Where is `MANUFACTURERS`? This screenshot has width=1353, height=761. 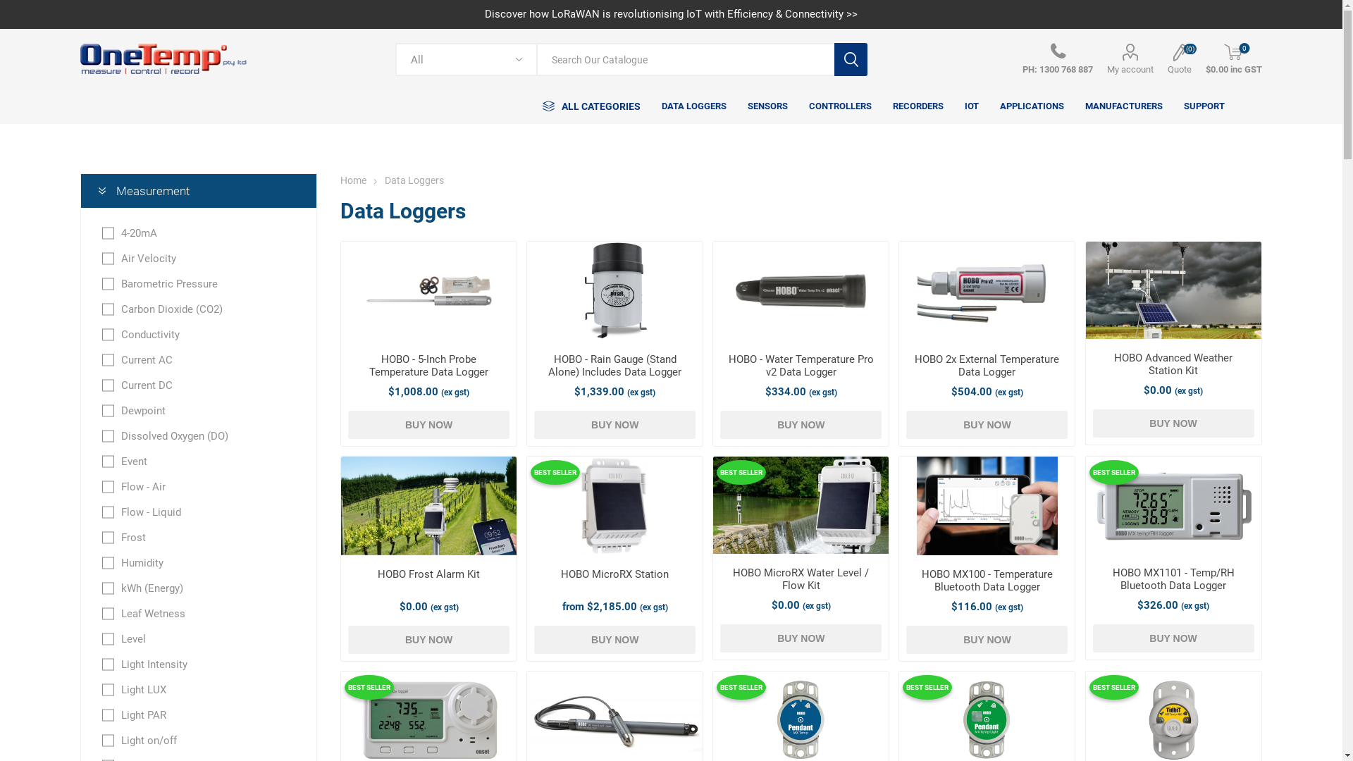
MANUFACTURERS is located at coordinates (1124, 106).